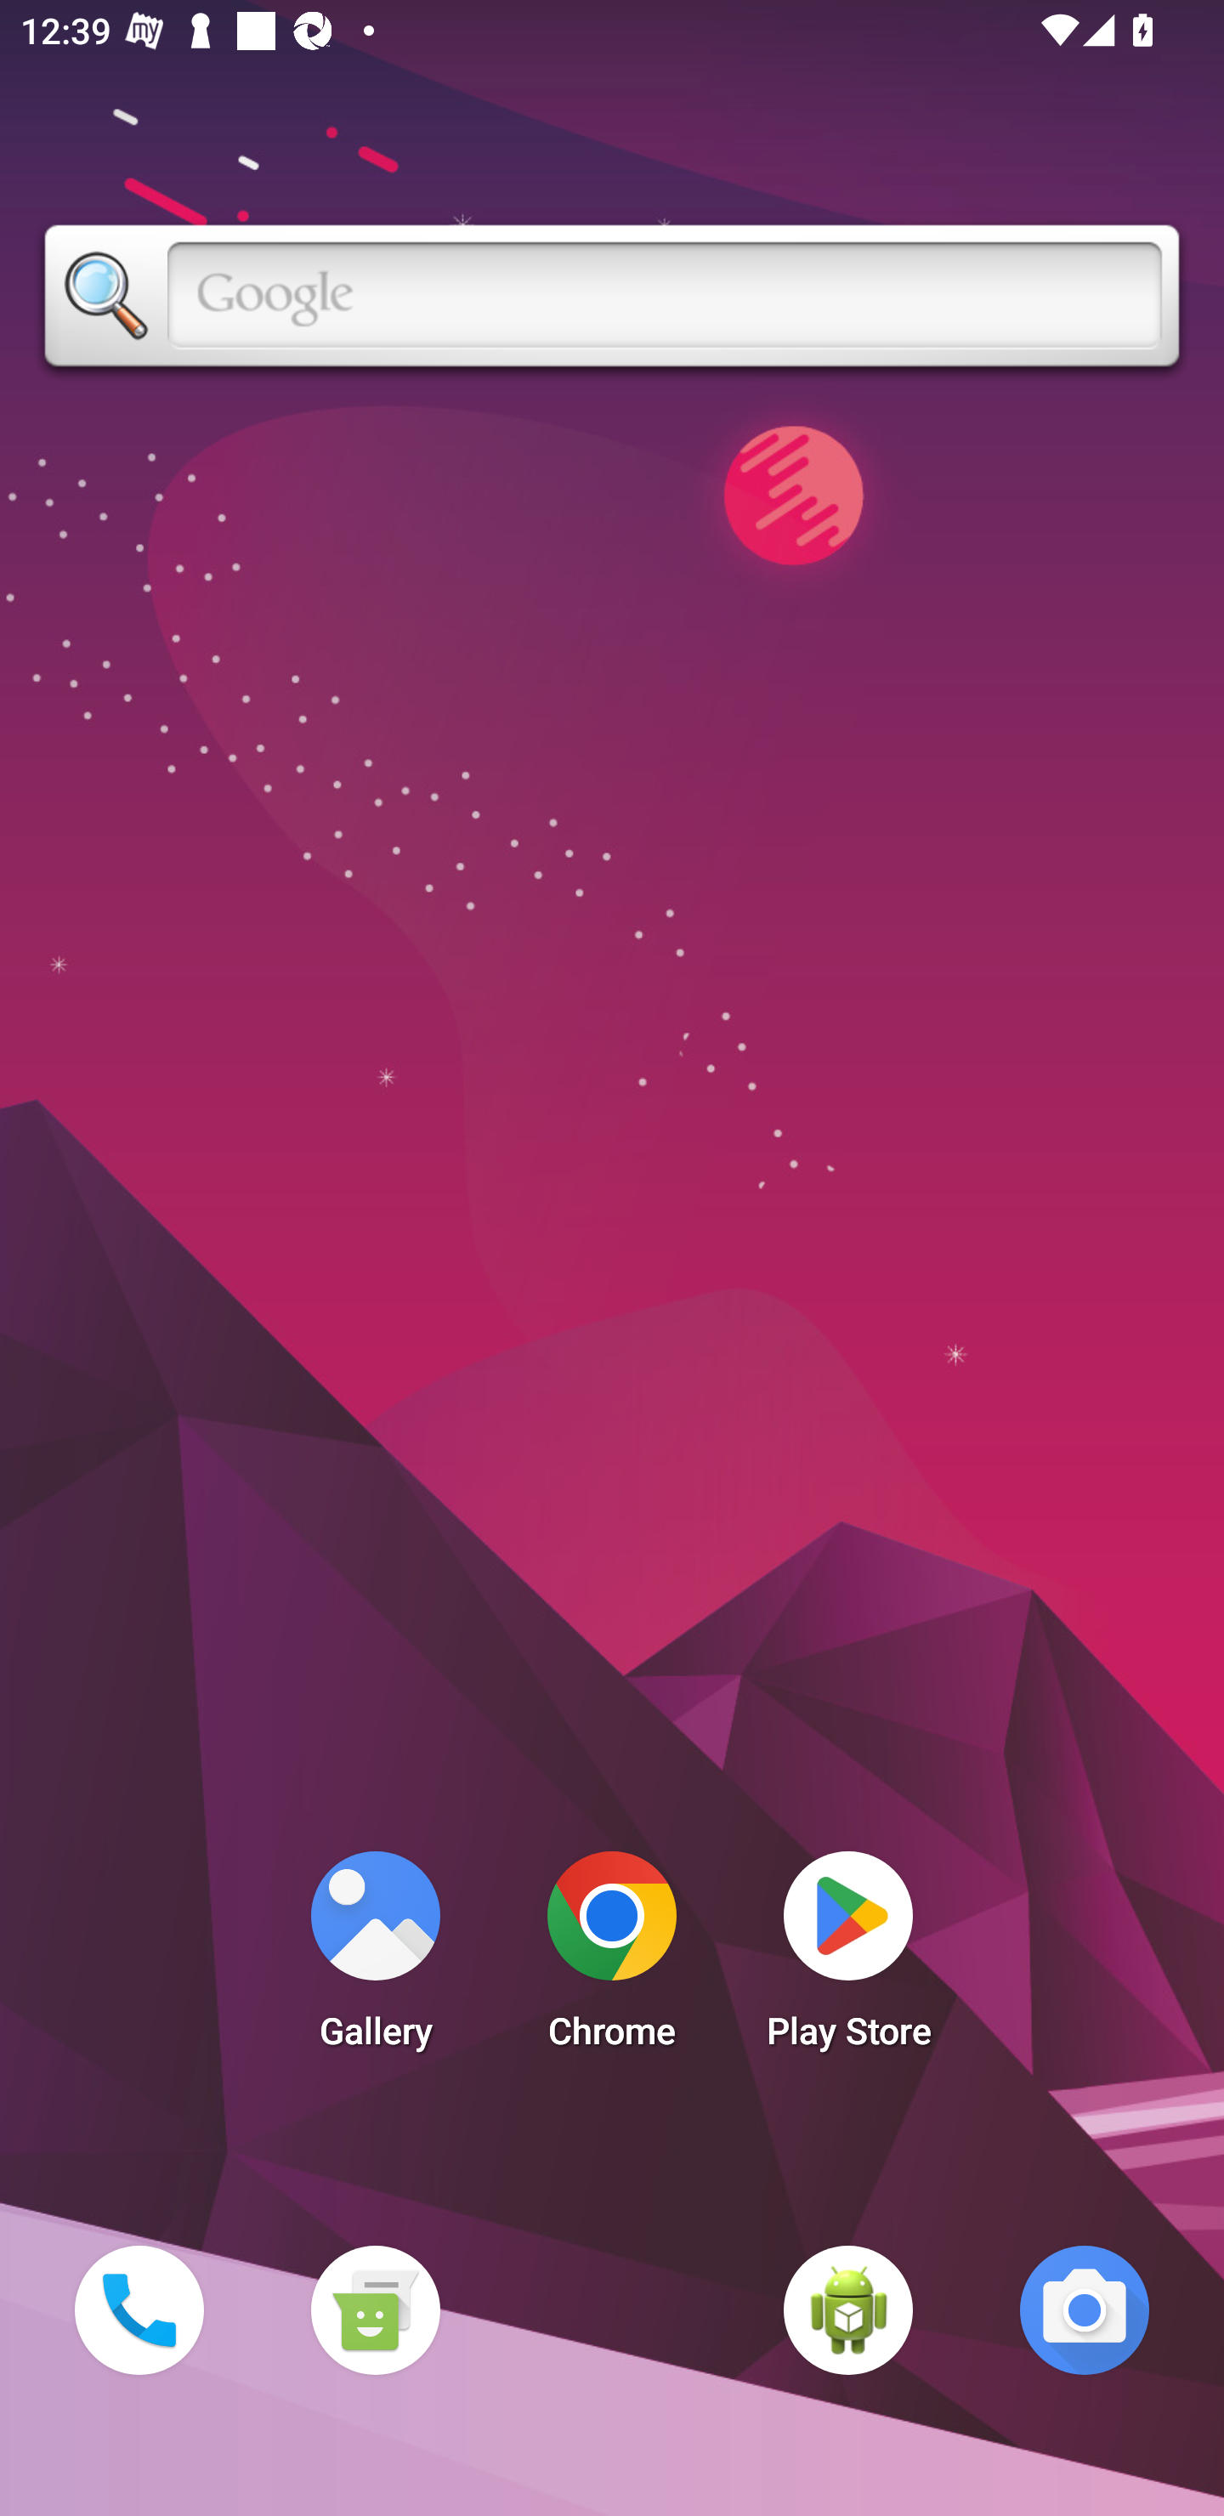  What do you see at coordinates (375, 2309) in the screenshot?
I see `Messaging` at bounding box center [375, 2309].